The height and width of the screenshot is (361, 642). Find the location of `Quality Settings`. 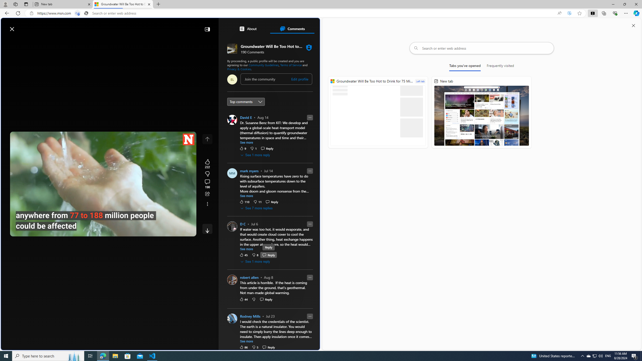

Quality Settings is located at coordinates (159, 231).